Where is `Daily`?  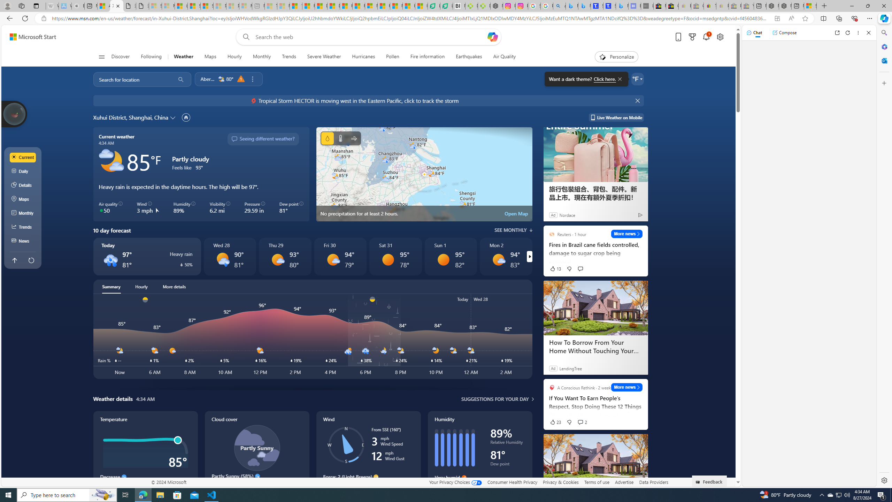
Daily is located at coordinates (23, 172).